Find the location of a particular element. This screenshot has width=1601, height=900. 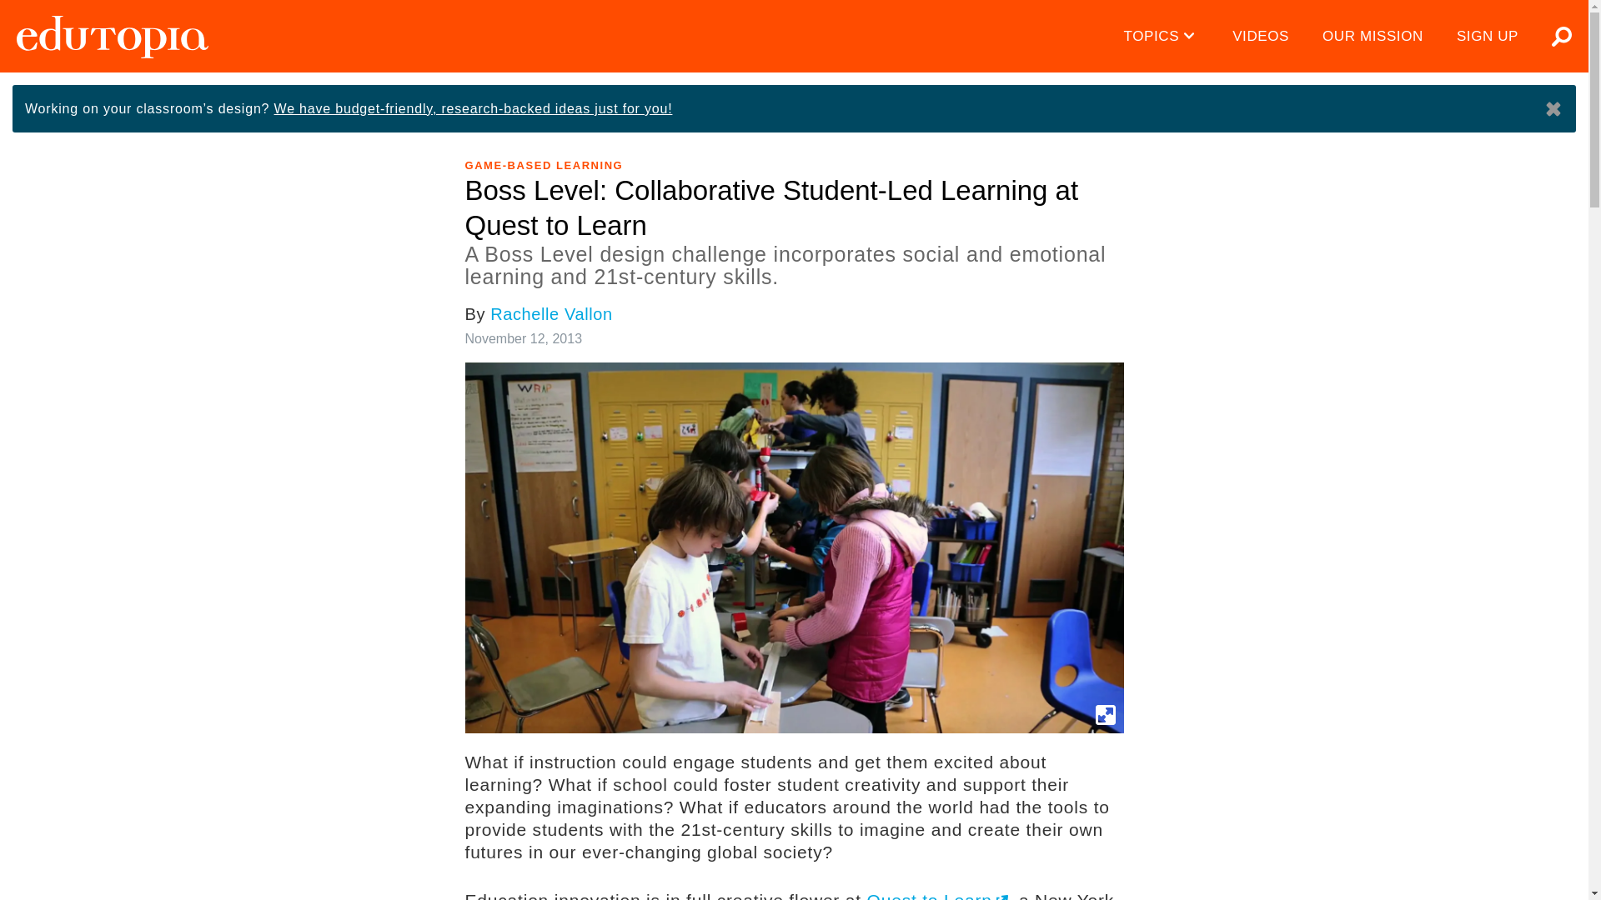

TOPICS is located at coordinates (1162, 37).